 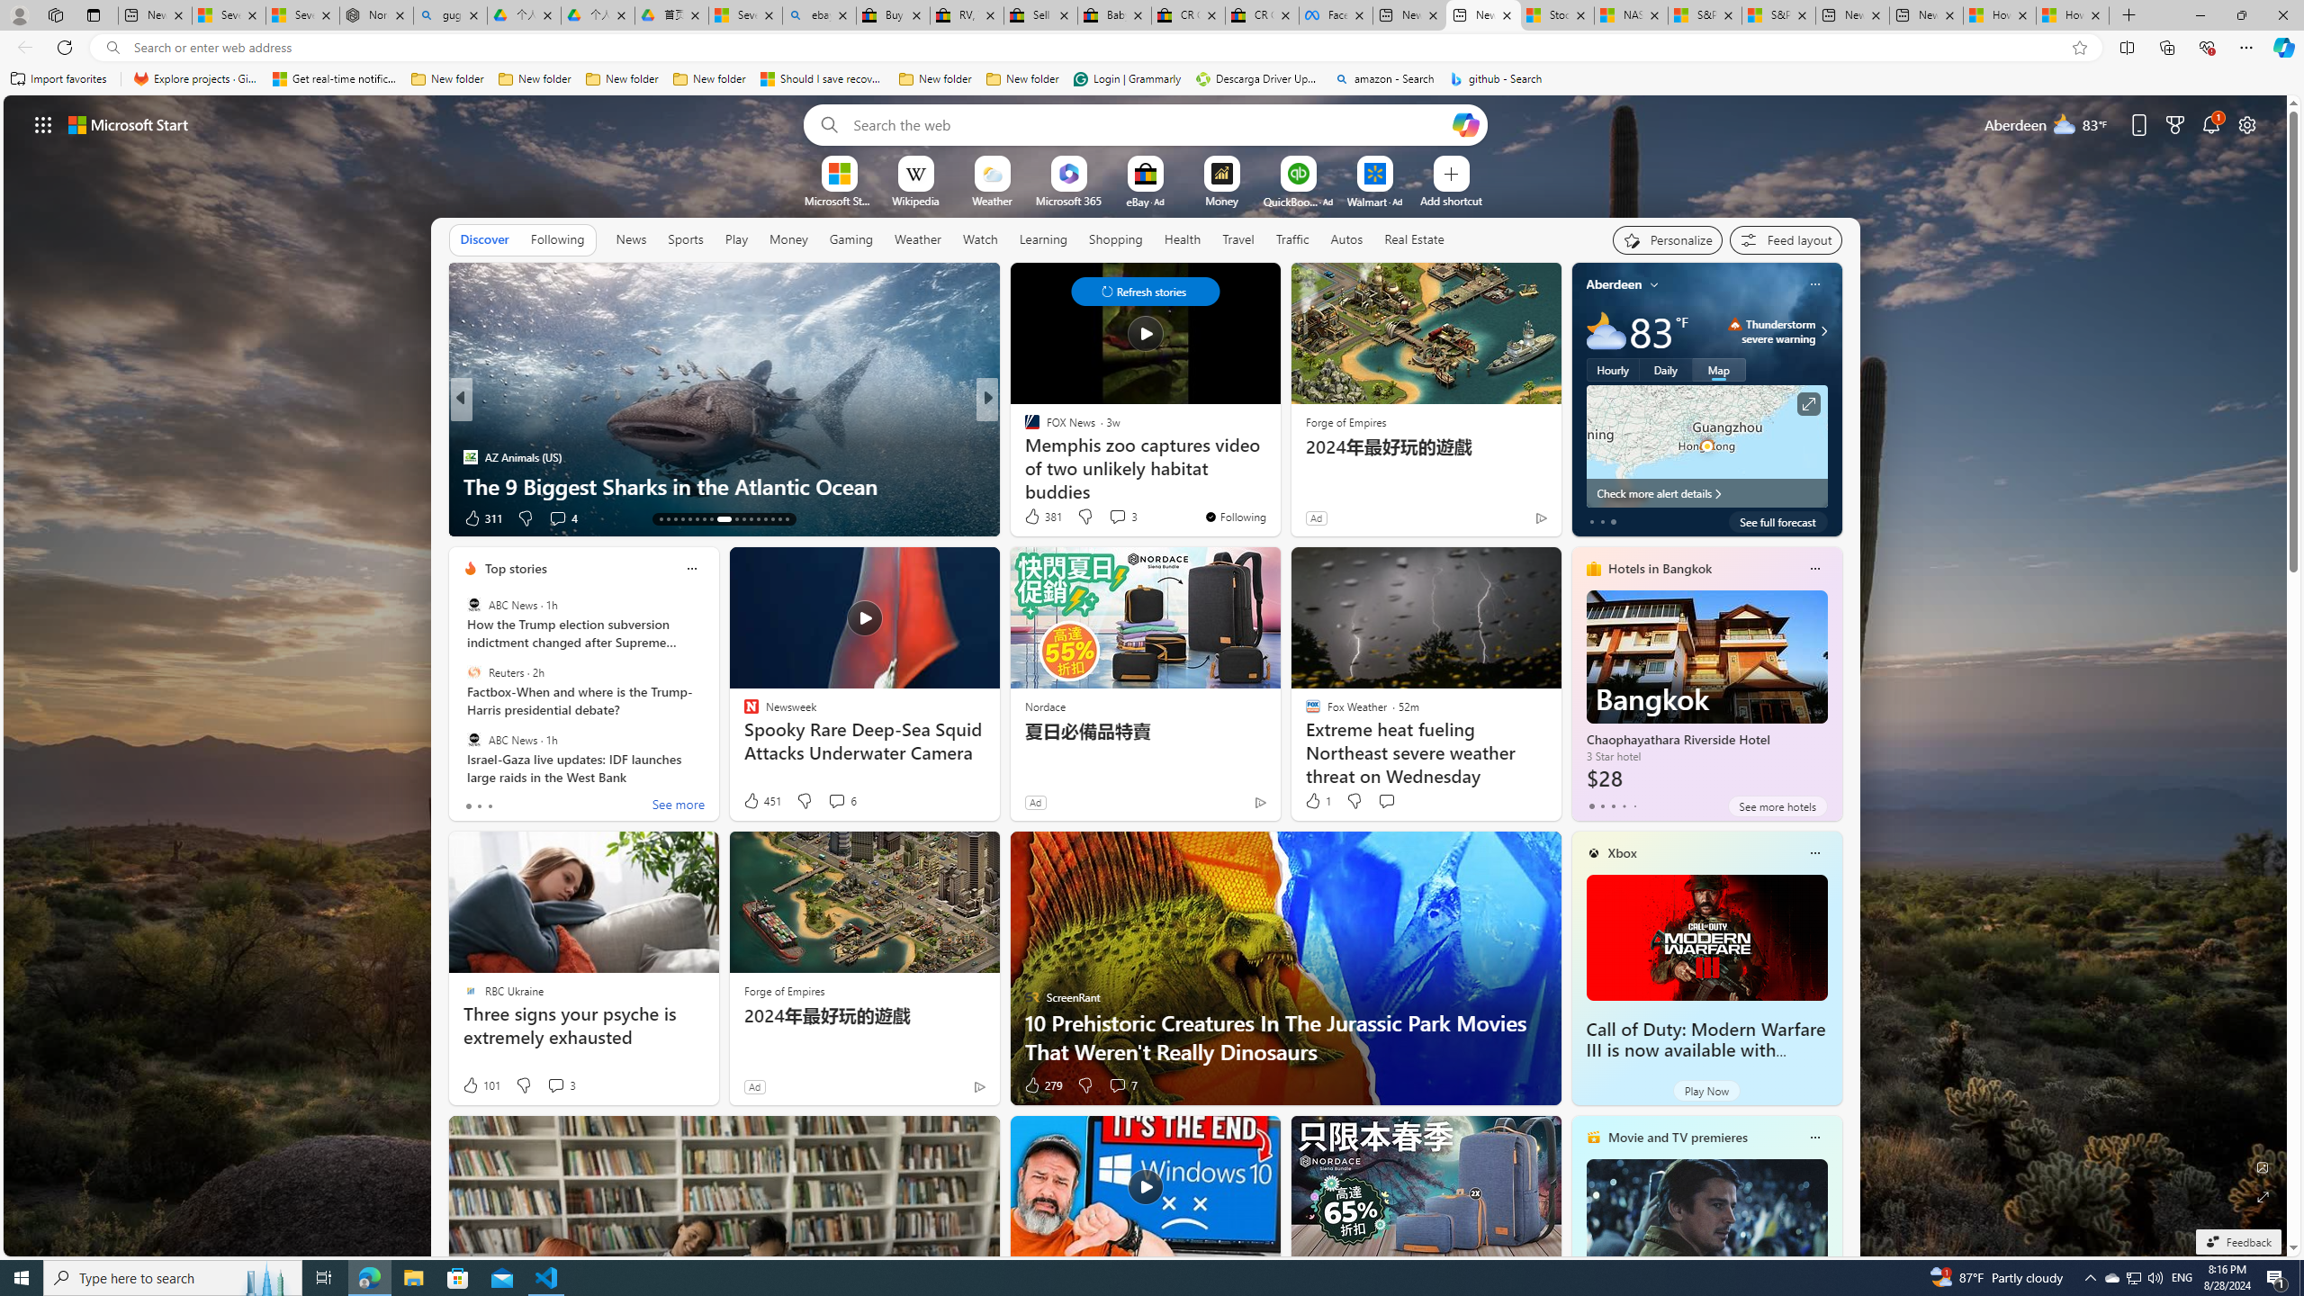 What do you see at coordinates (1123, 1085) in the screenshot?
I see `View comments 7 Comment` at bounding box center [1123, 1085].